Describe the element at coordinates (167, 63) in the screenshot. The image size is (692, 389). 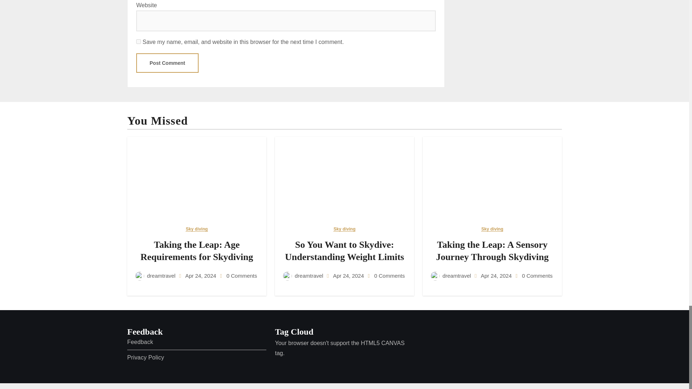
I see `Post Comment` at that location.